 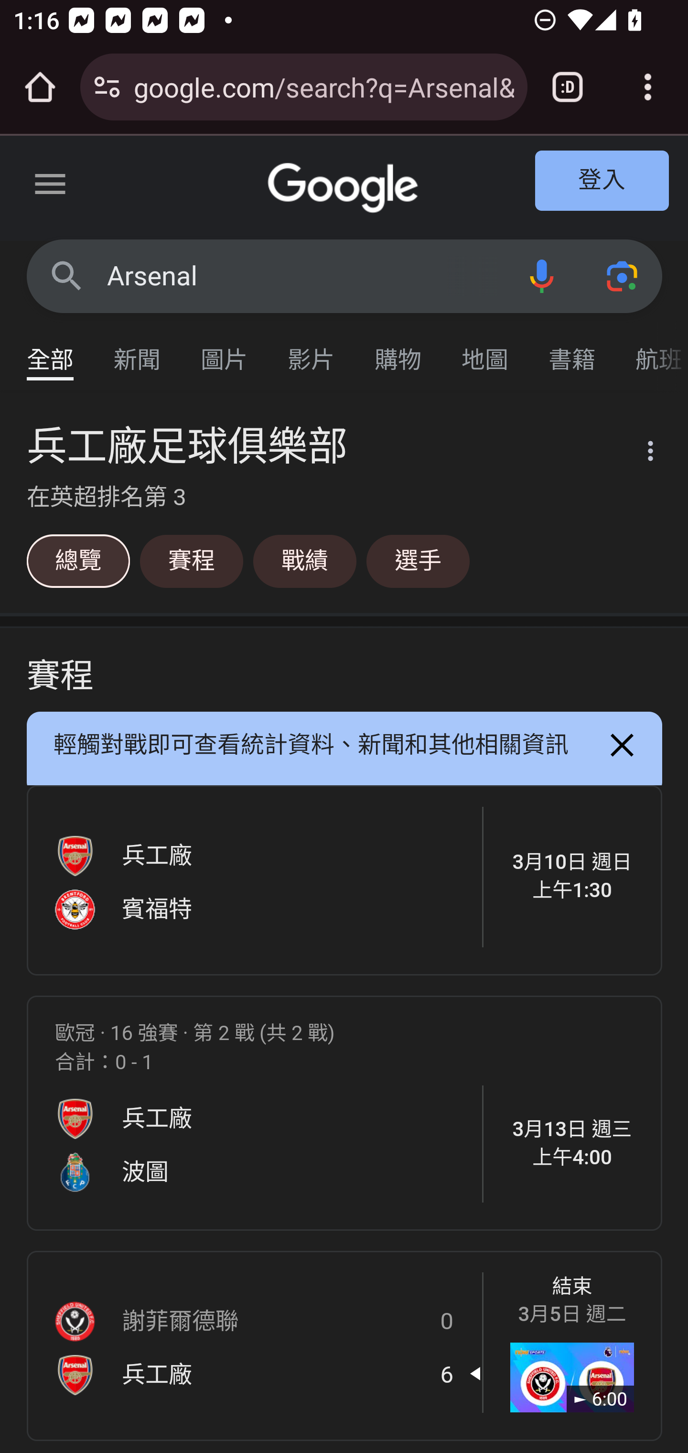 I want to click on 選手, so click(x=418, y=561).